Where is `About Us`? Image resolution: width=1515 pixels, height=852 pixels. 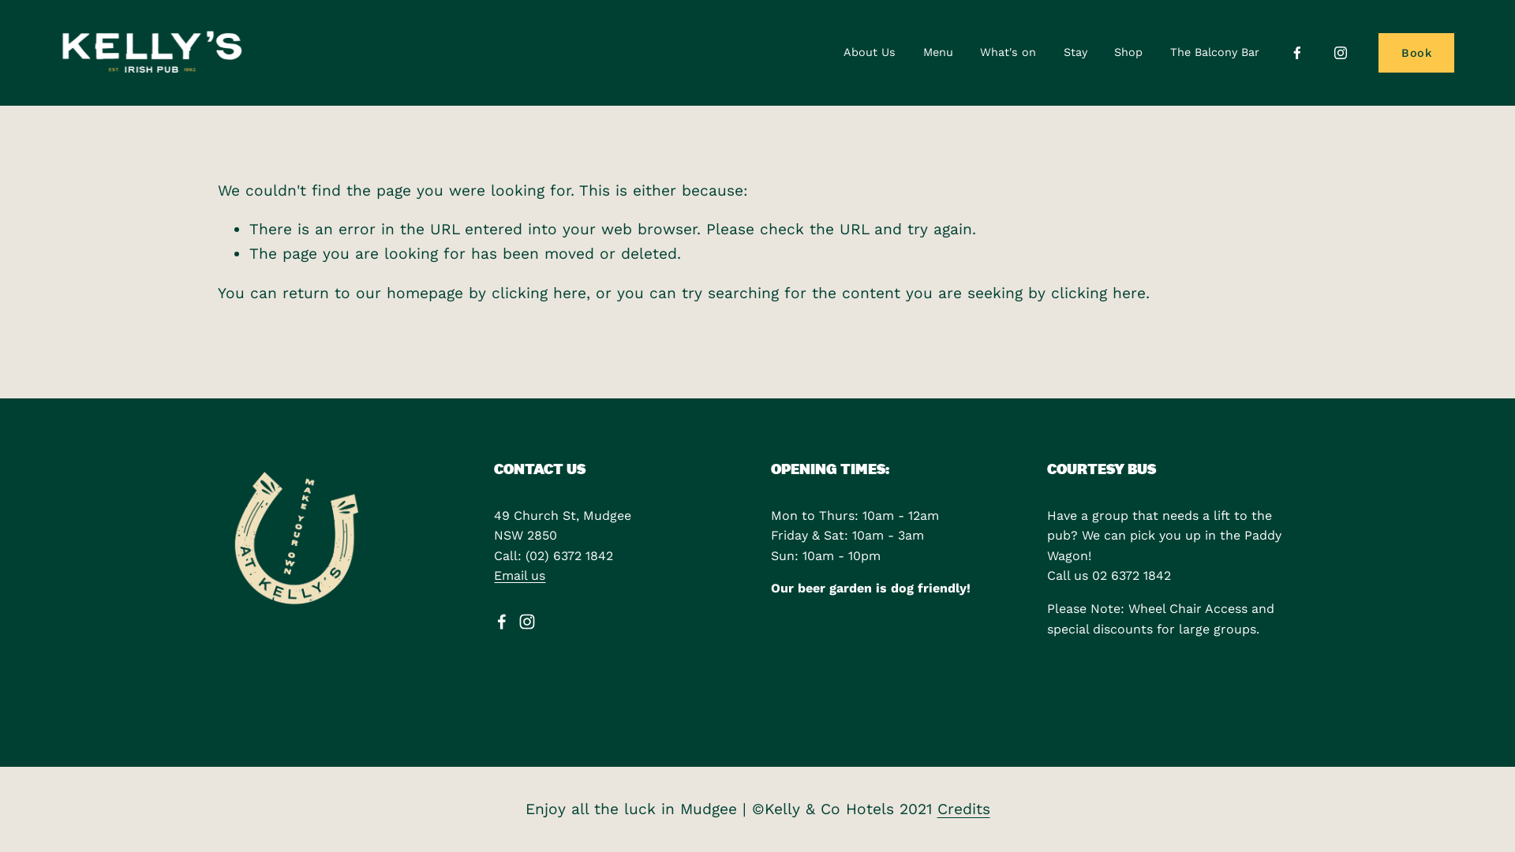 About Us is located at coordinates (870, 53).